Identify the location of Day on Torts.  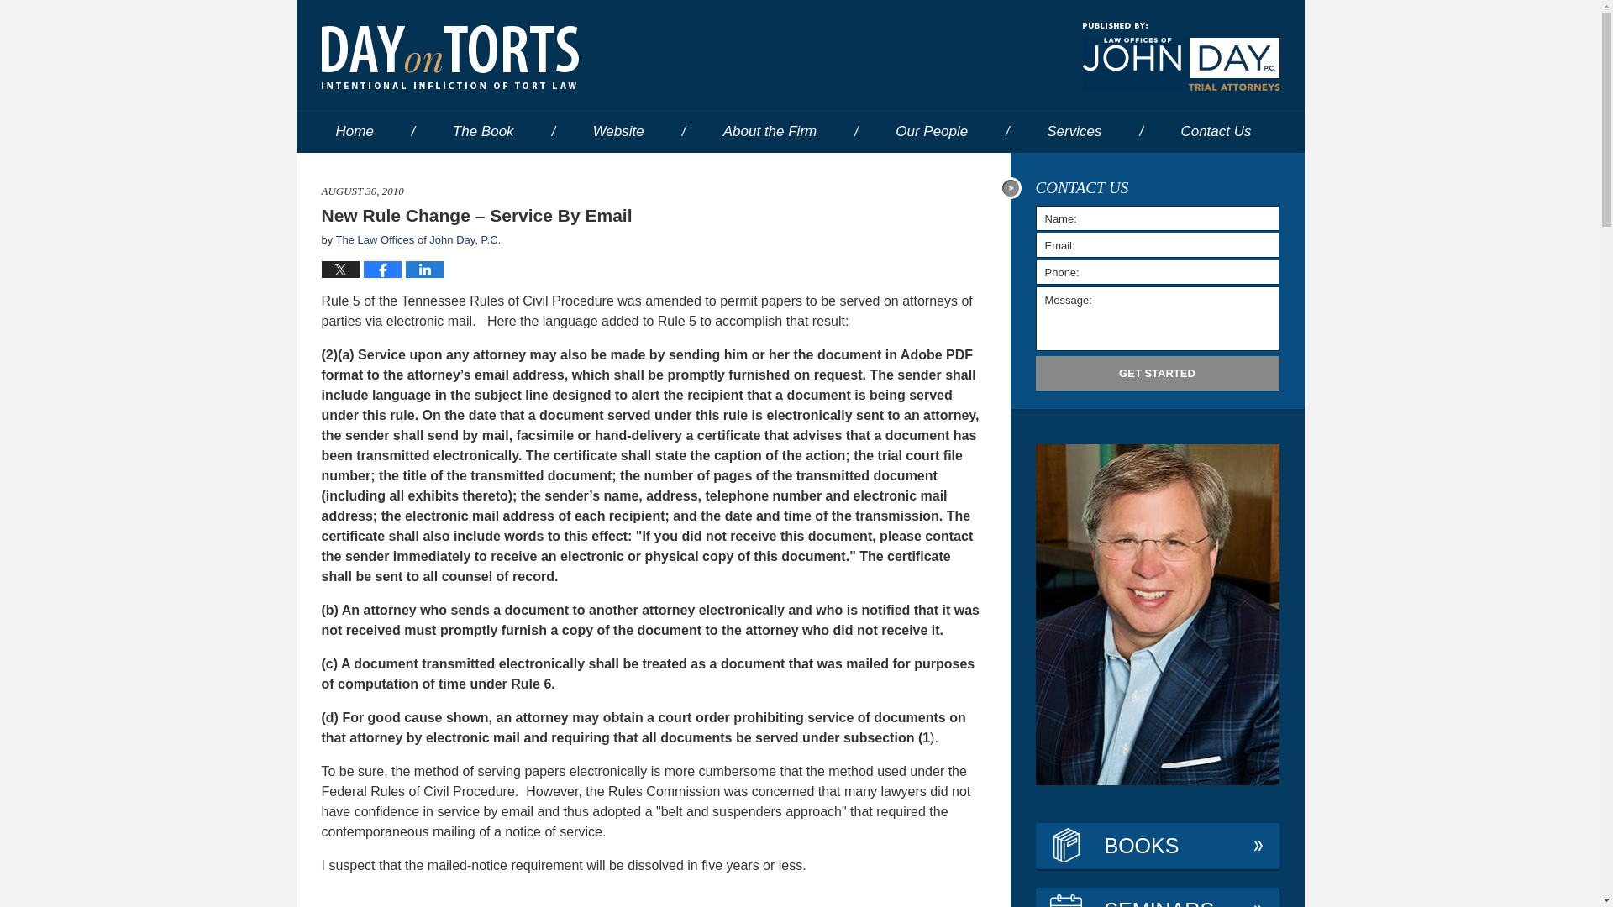
(449, 57).